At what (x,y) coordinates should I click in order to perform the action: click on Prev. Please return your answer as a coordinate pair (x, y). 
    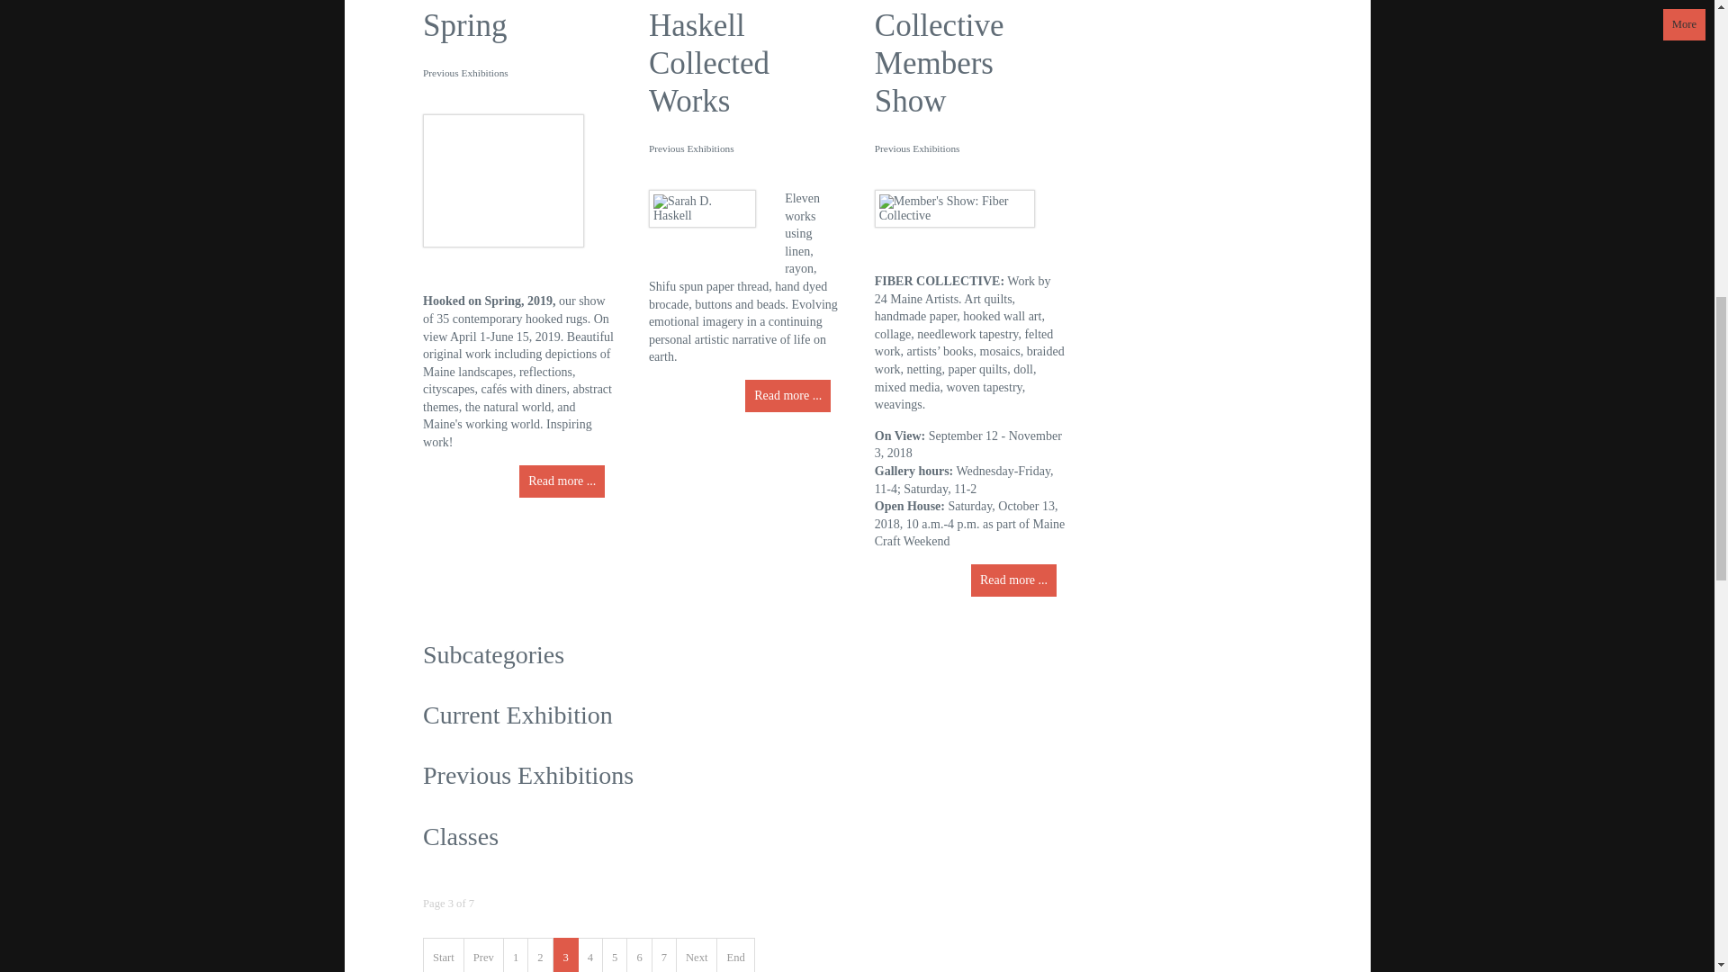
    Looking at the image, I should click on (484, 955).